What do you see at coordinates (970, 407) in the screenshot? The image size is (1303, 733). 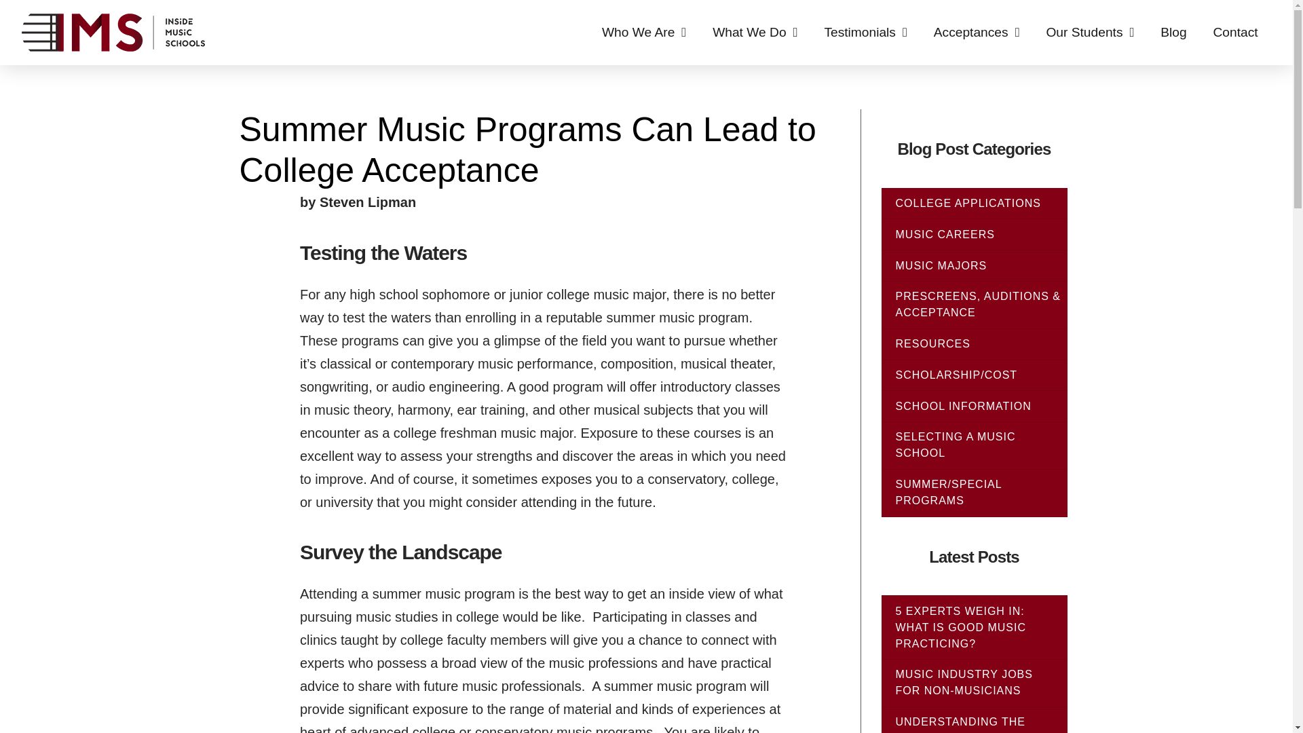 I see `SCHOOL INFORMATION` at bounding box center [970, 407].